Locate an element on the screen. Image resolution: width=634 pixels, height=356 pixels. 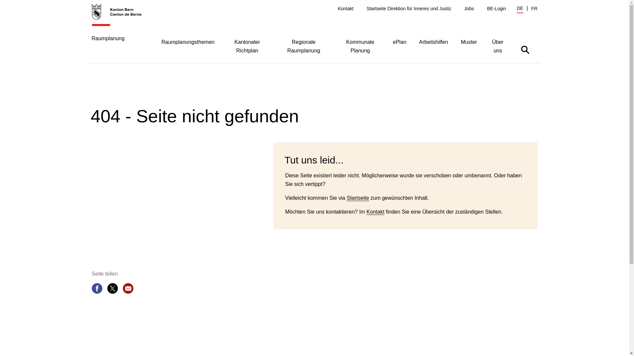
Raumplanungsthemen is located at coordinates (188, 42).